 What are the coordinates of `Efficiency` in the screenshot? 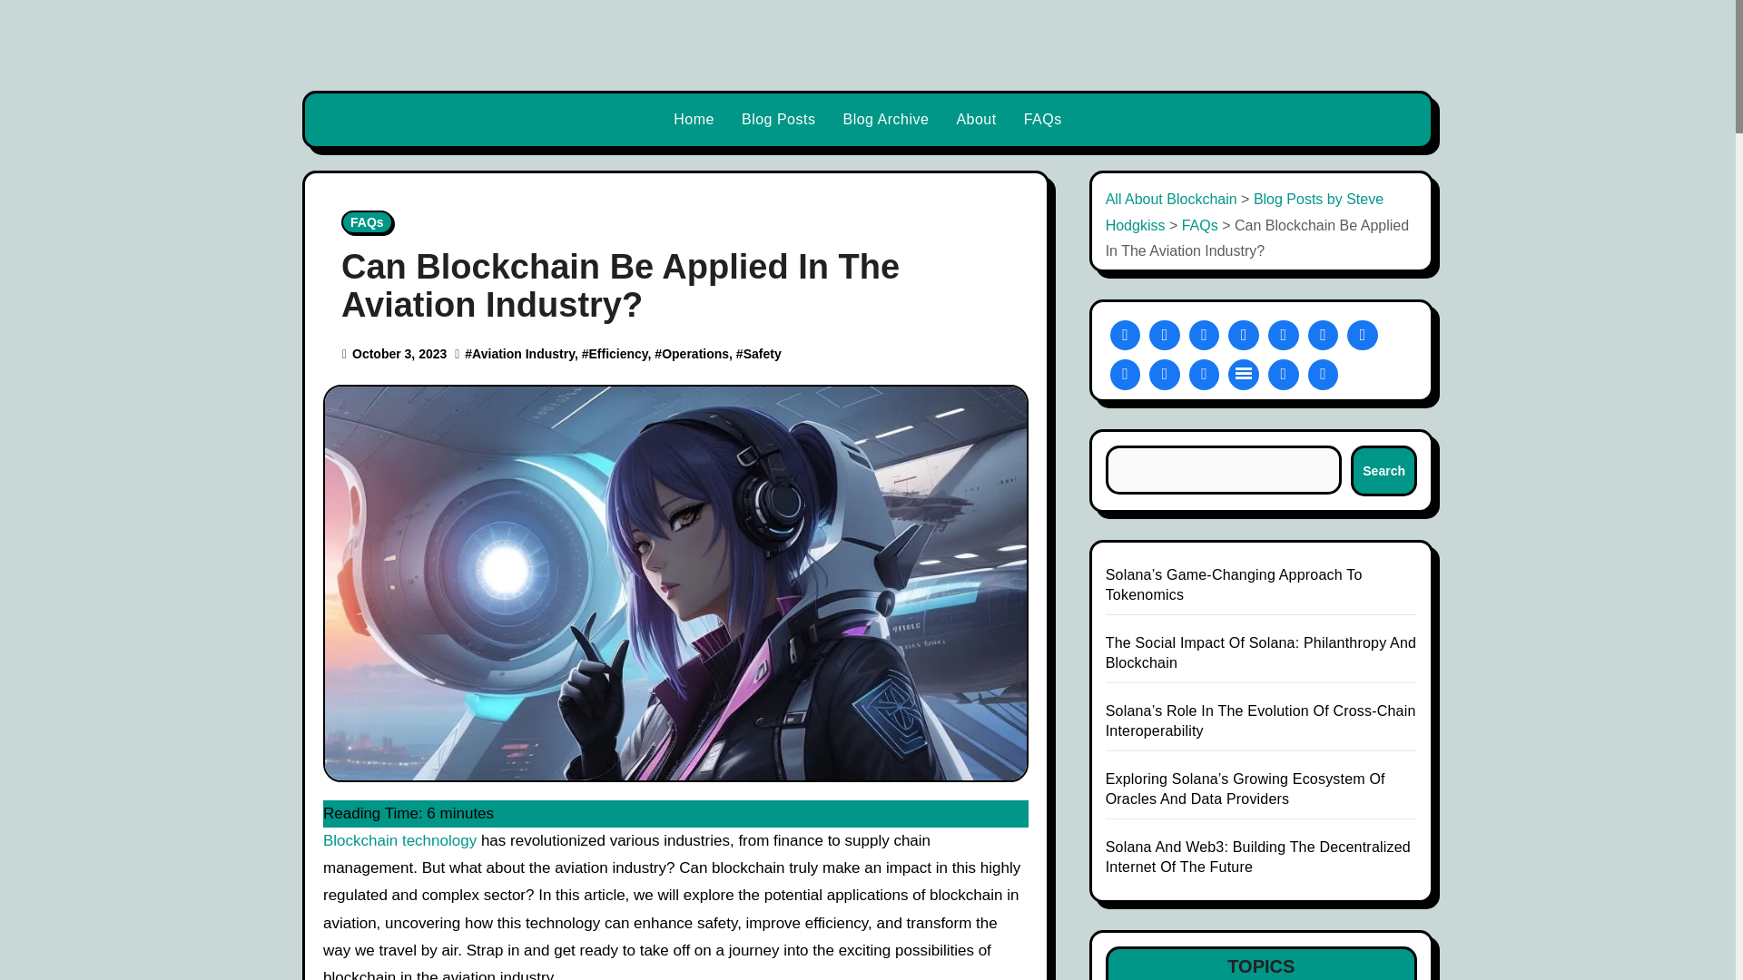 It's located at (617, 354).